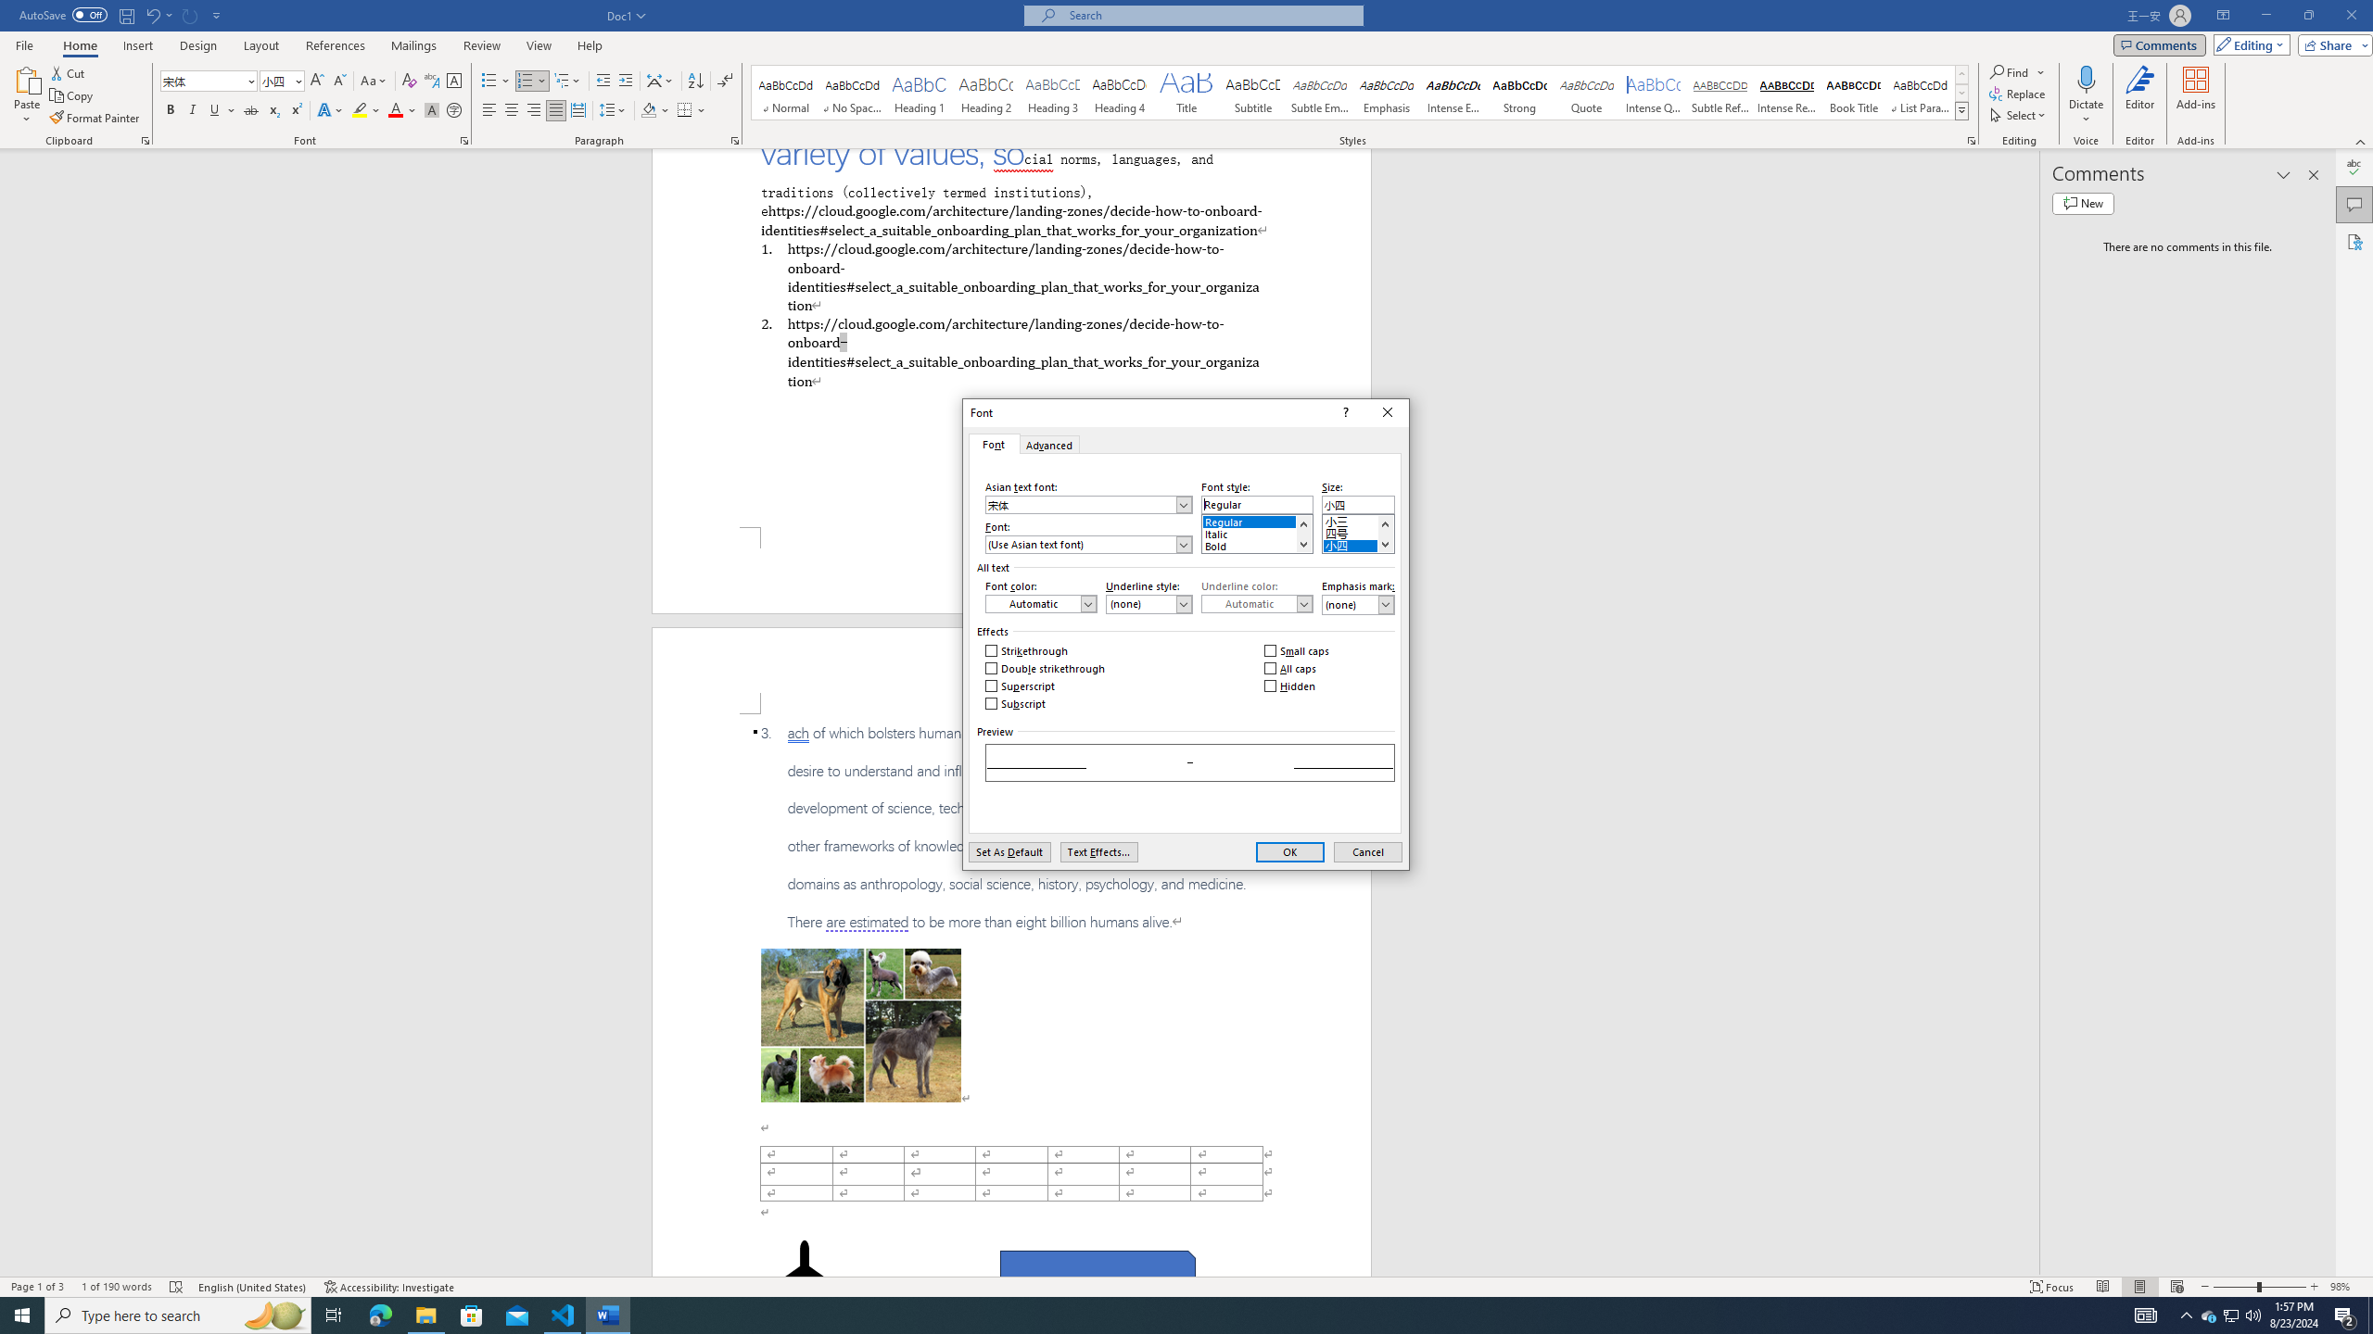 Image resolution: width=2373 pixels, height=1334 pixels. Describe the element at coordinates (274, 1315) in the screenshot. I see `Search highlights icon opens search home window` at that location.